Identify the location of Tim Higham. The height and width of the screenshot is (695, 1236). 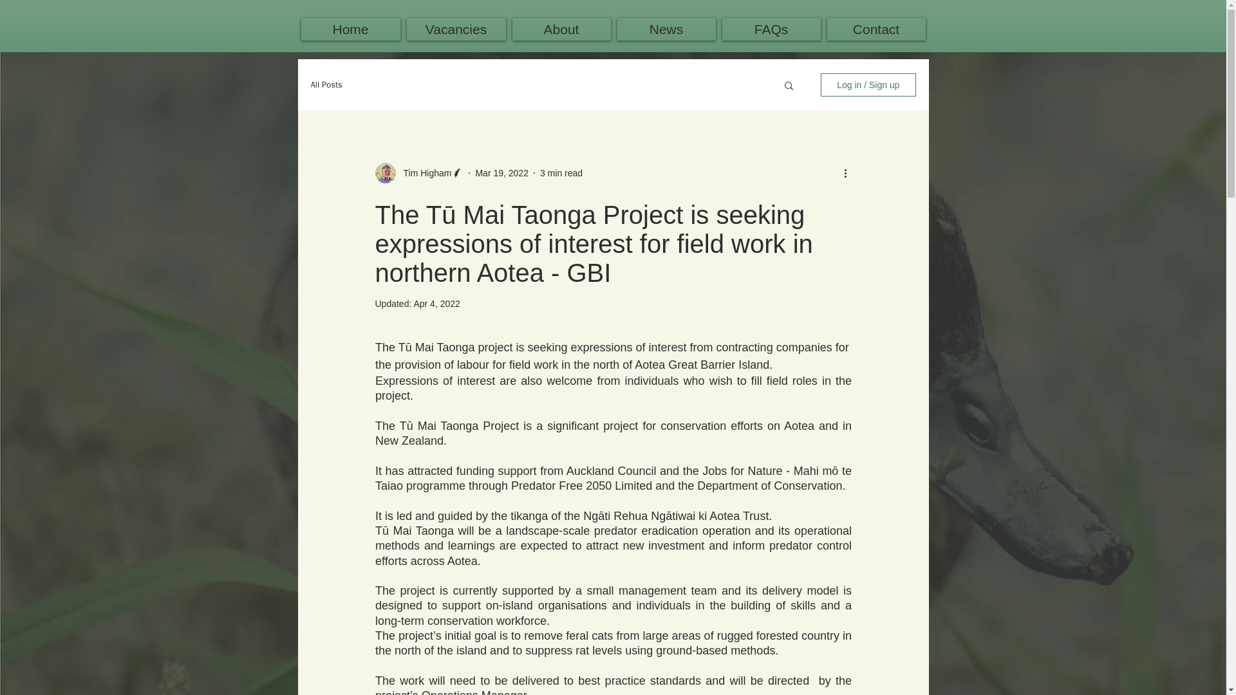
(423, 172).